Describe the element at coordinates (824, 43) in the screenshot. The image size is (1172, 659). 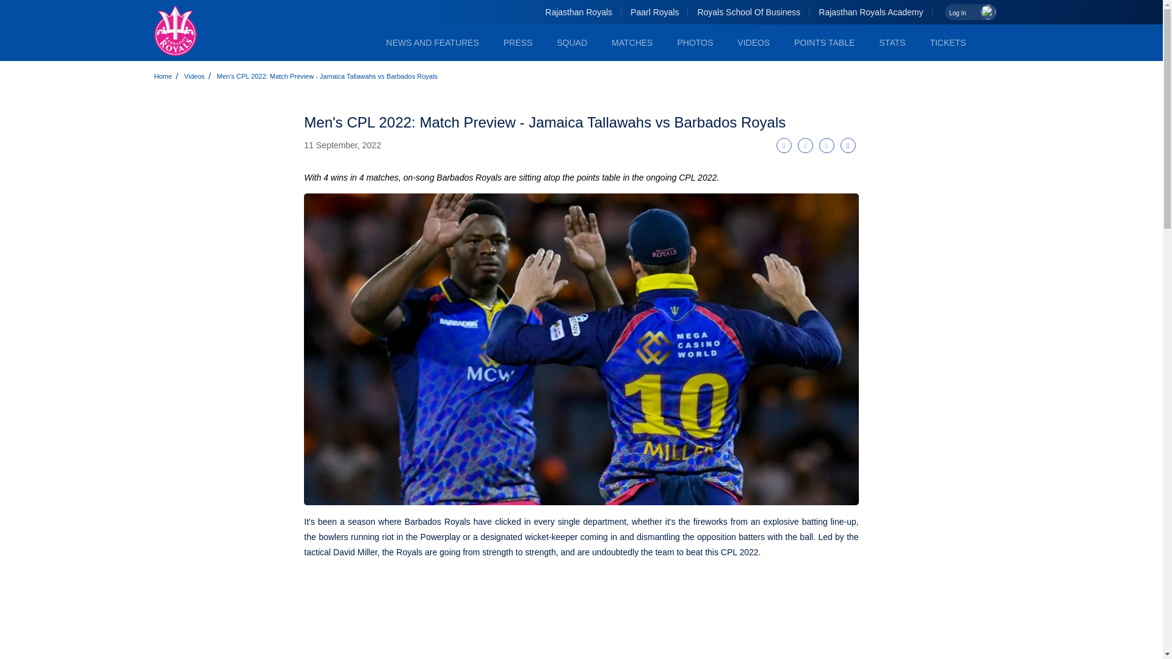
I see `POINTS TABLE` at that location.